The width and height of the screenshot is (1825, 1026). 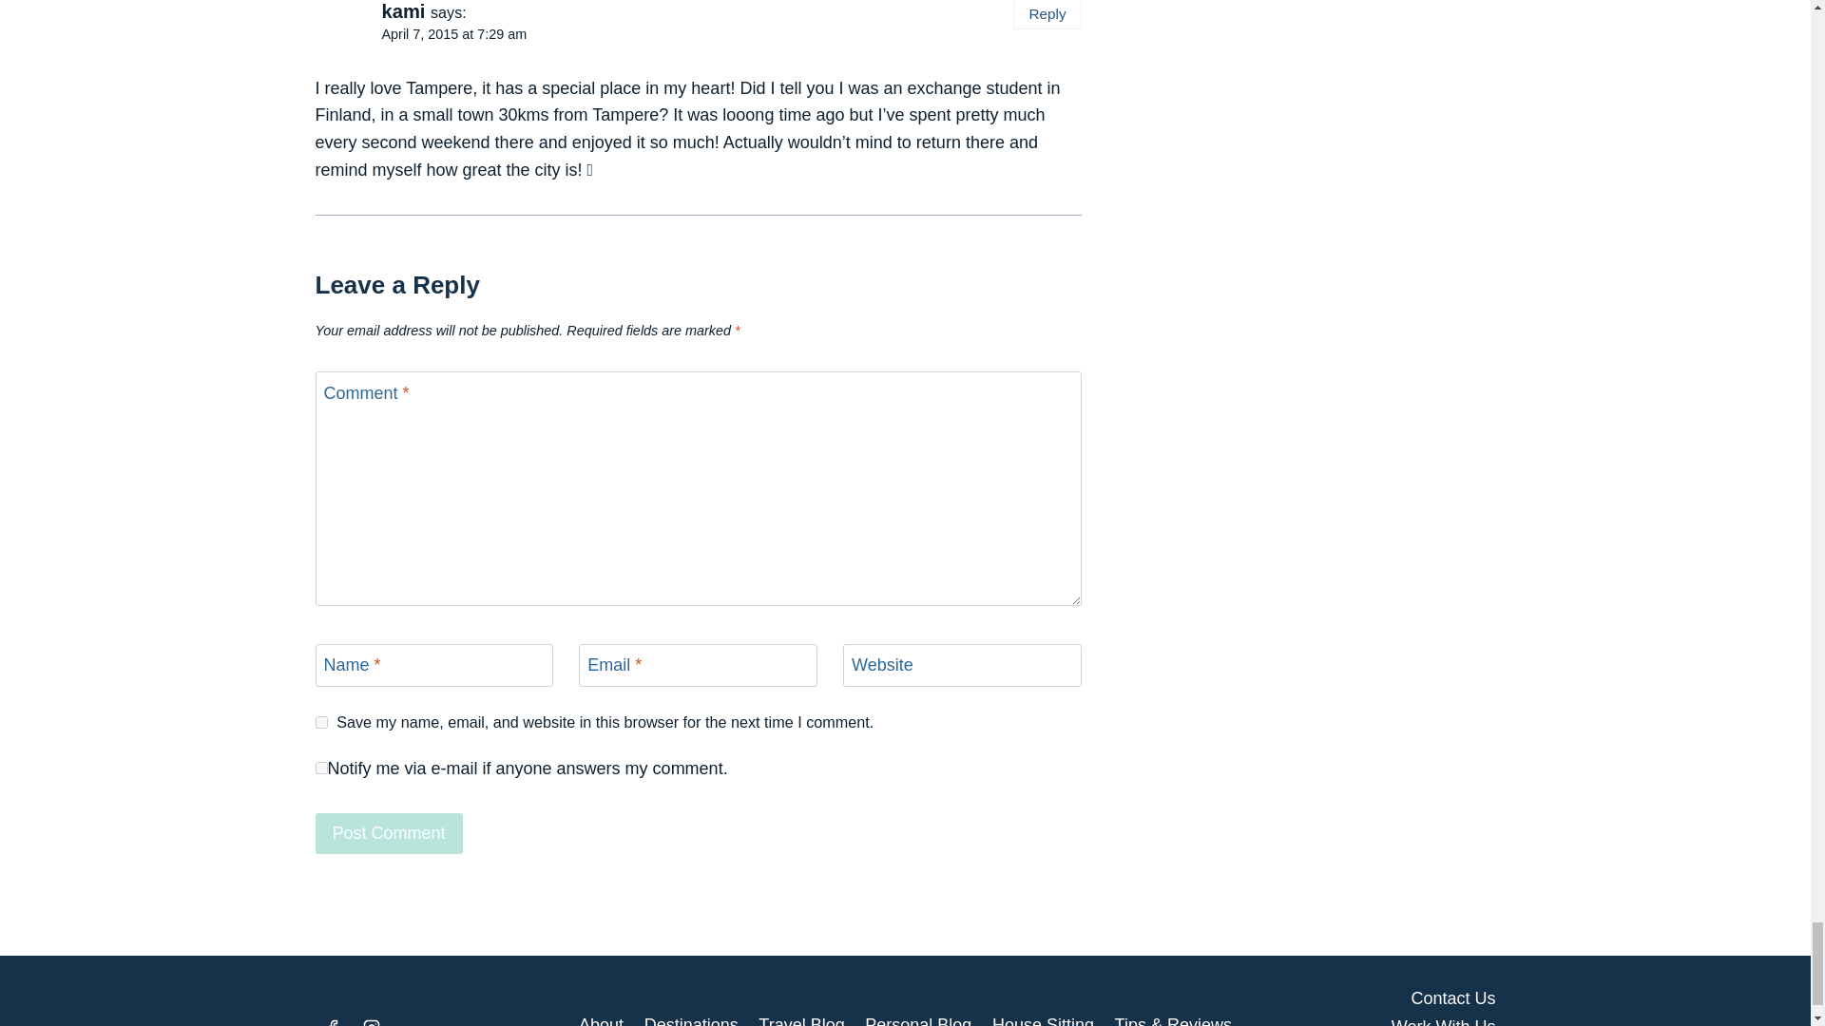 What do you see at coordinates (321, 722) in the screenshot?
I see `yes` at bounding box center [321, 722].